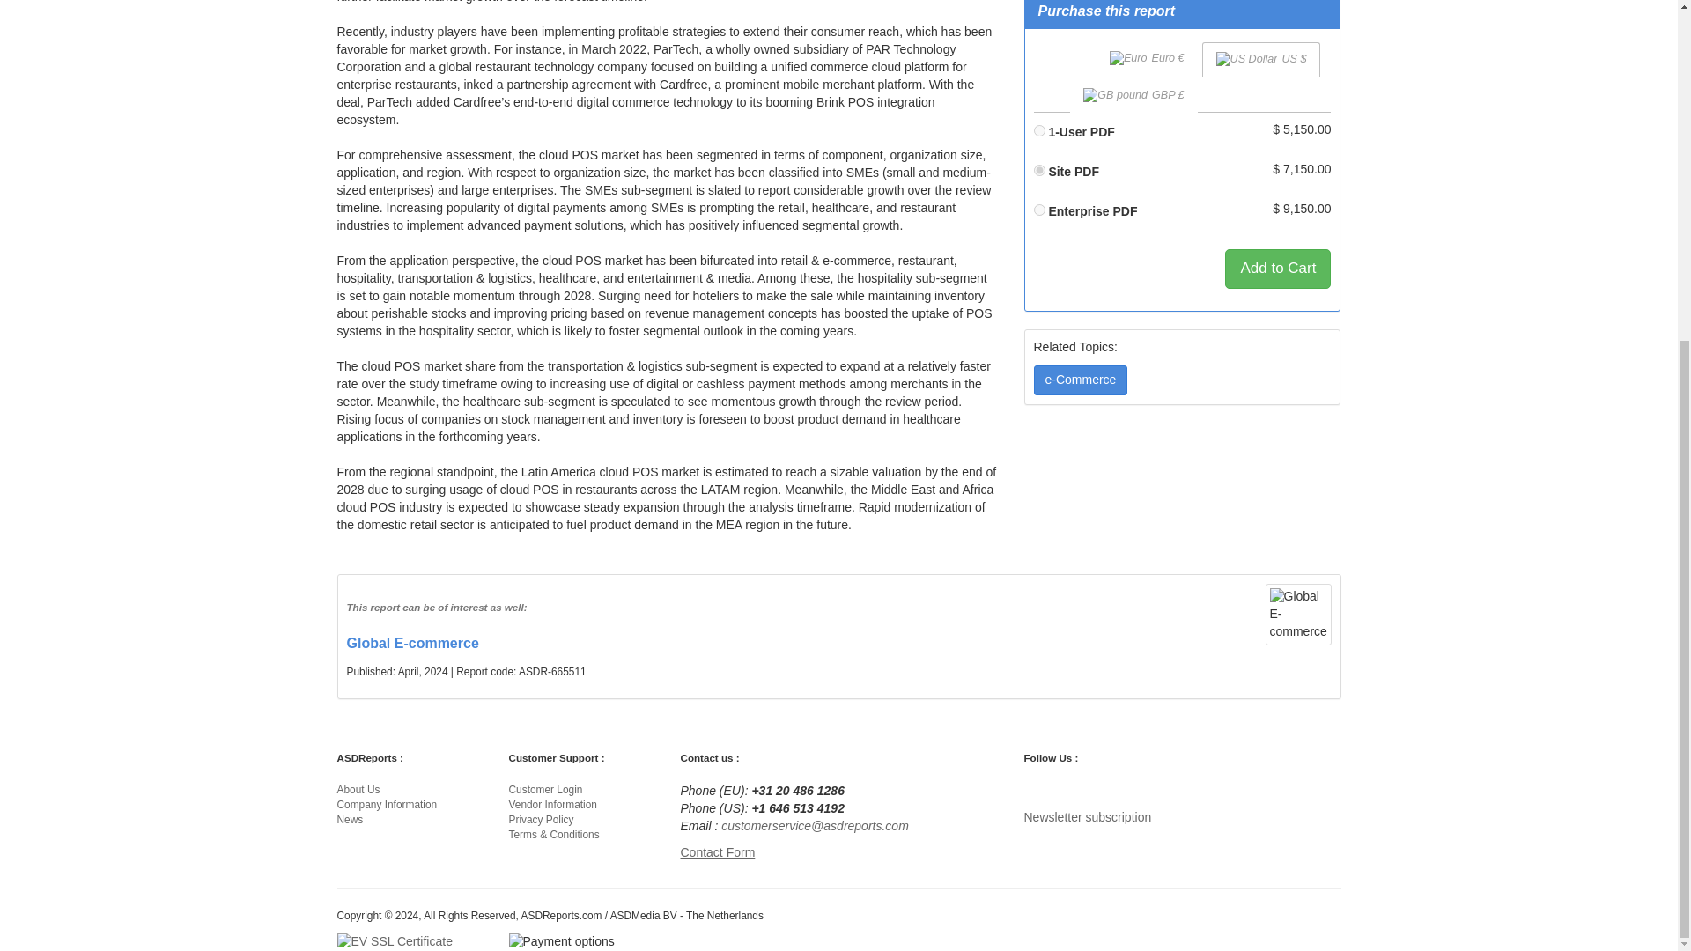  Describe the element at coordinates (1039, 169) in the screenshot. I see `xprice2` at that location.